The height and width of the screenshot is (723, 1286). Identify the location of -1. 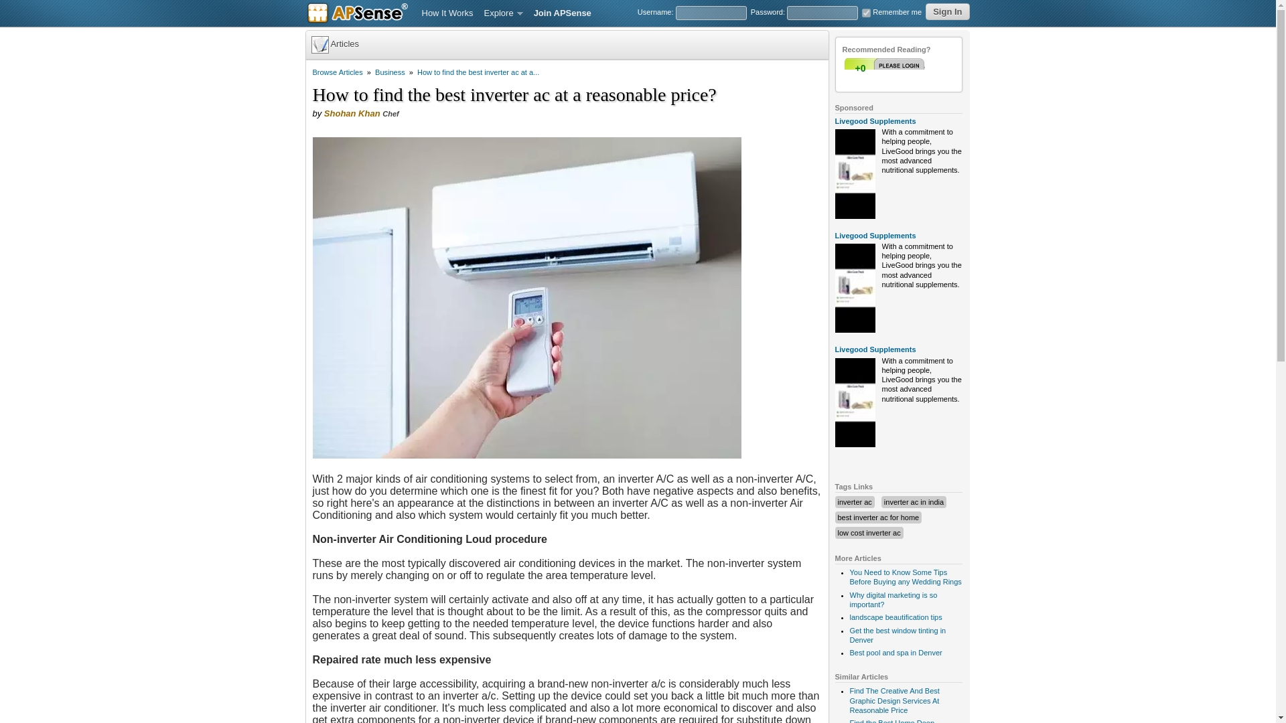
(912, 68).